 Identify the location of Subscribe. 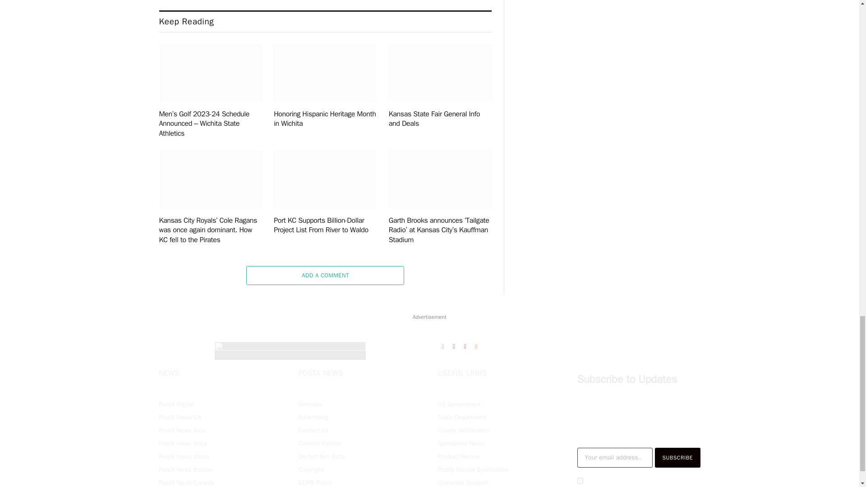
(677, 457).